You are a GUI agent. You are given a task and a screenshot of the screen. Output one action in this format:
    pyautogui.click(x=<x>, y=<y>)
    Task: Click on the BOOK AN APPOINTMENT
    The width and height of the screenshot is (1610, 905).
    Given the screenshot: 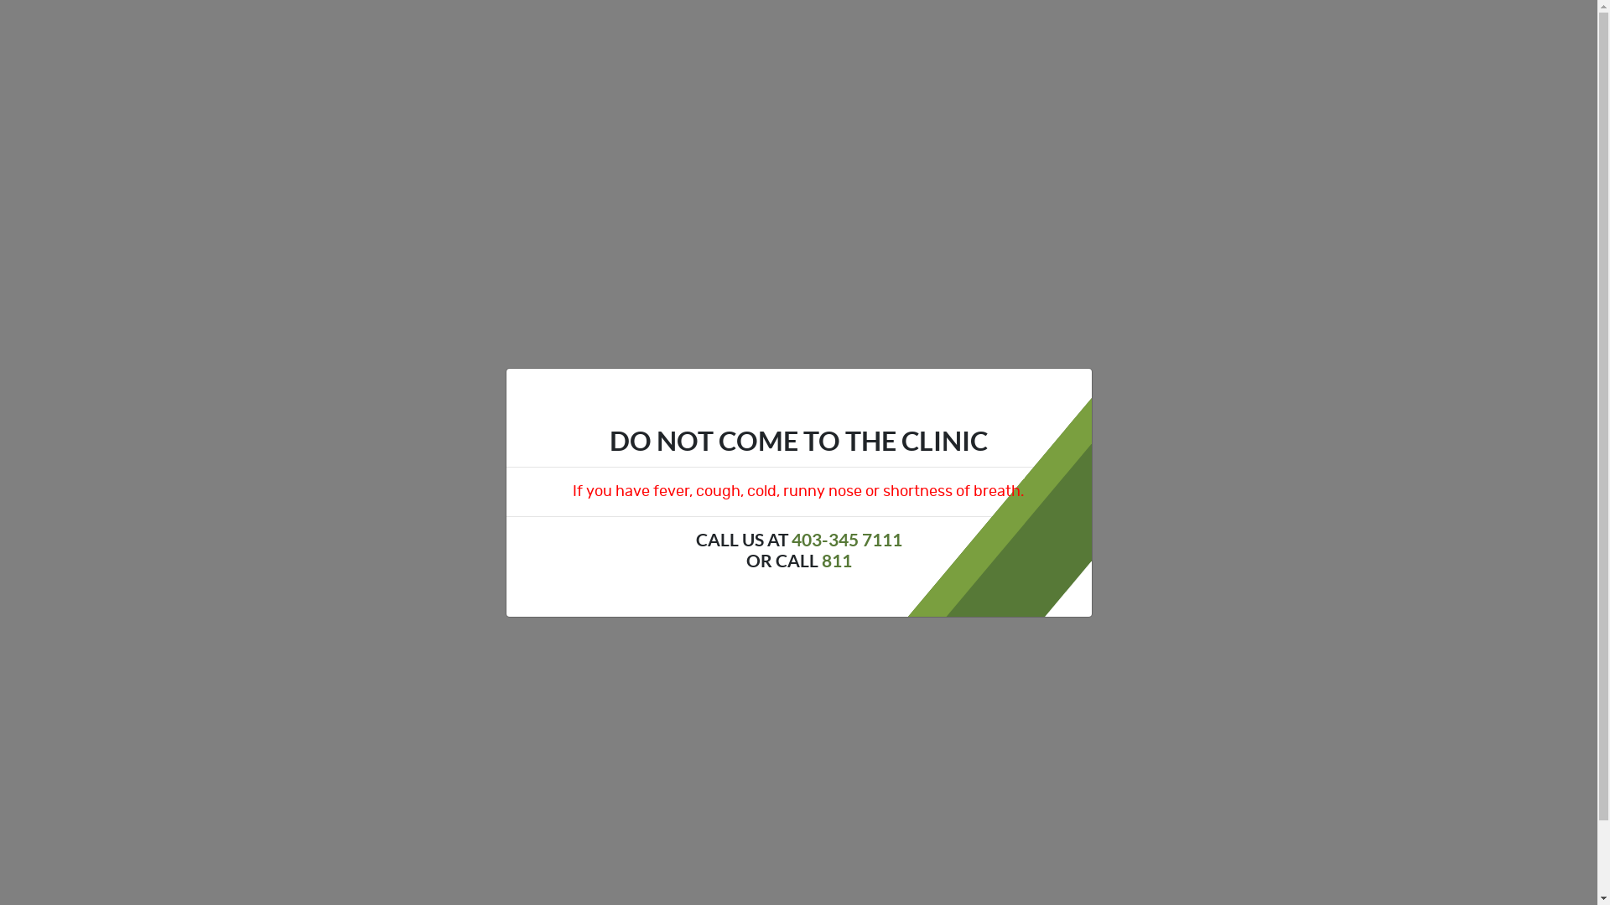 What is the action you would take?
    pyautogui.click(x=1500, y=40)
    